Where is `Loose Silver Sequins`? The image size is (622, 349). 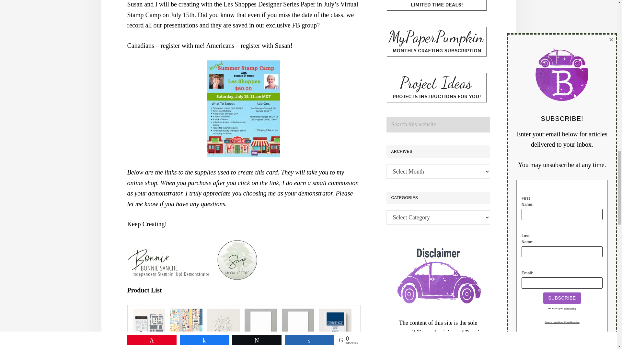 Loose Silver Sequins is located at coordinates (223, 324).